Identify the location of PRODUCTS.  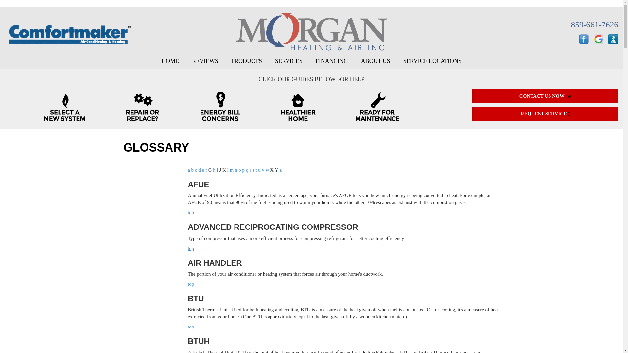
(247, 61).